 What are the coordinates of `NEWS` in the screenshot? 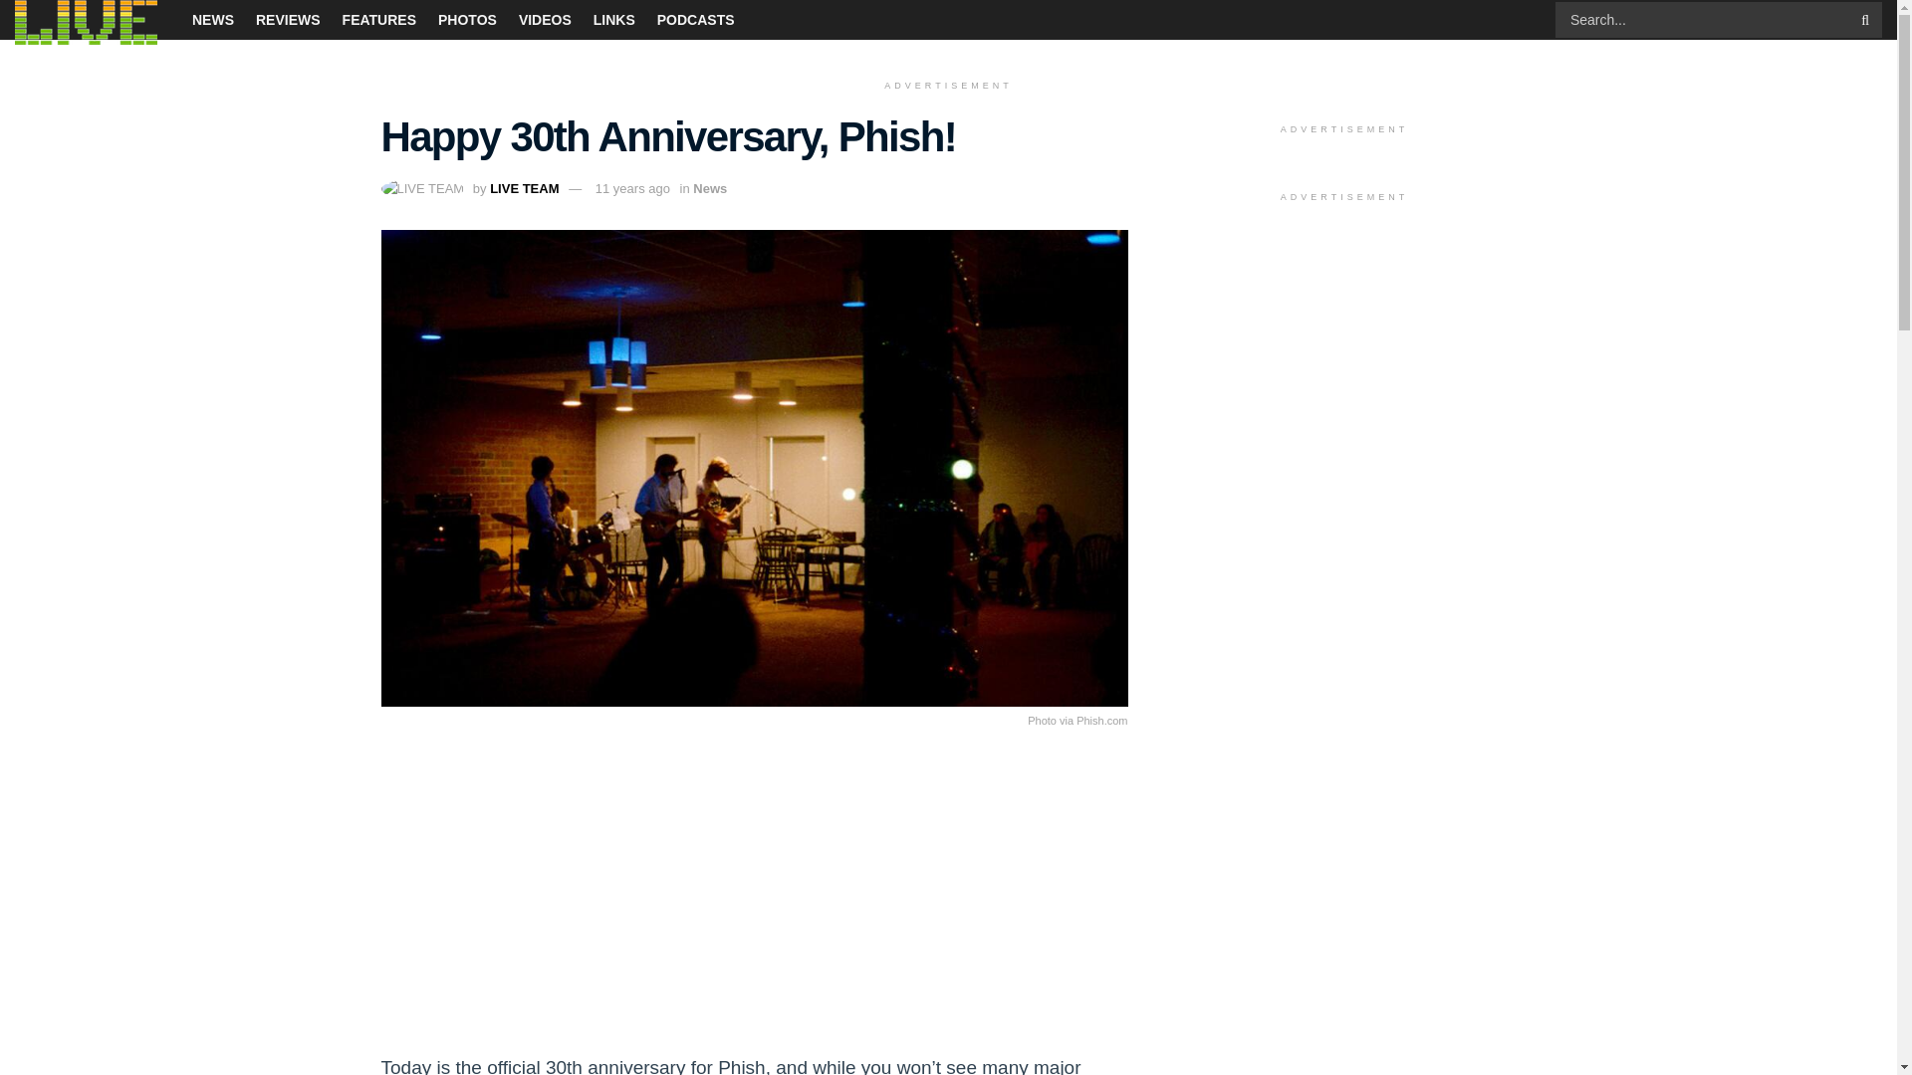 It's located at (213, 20).